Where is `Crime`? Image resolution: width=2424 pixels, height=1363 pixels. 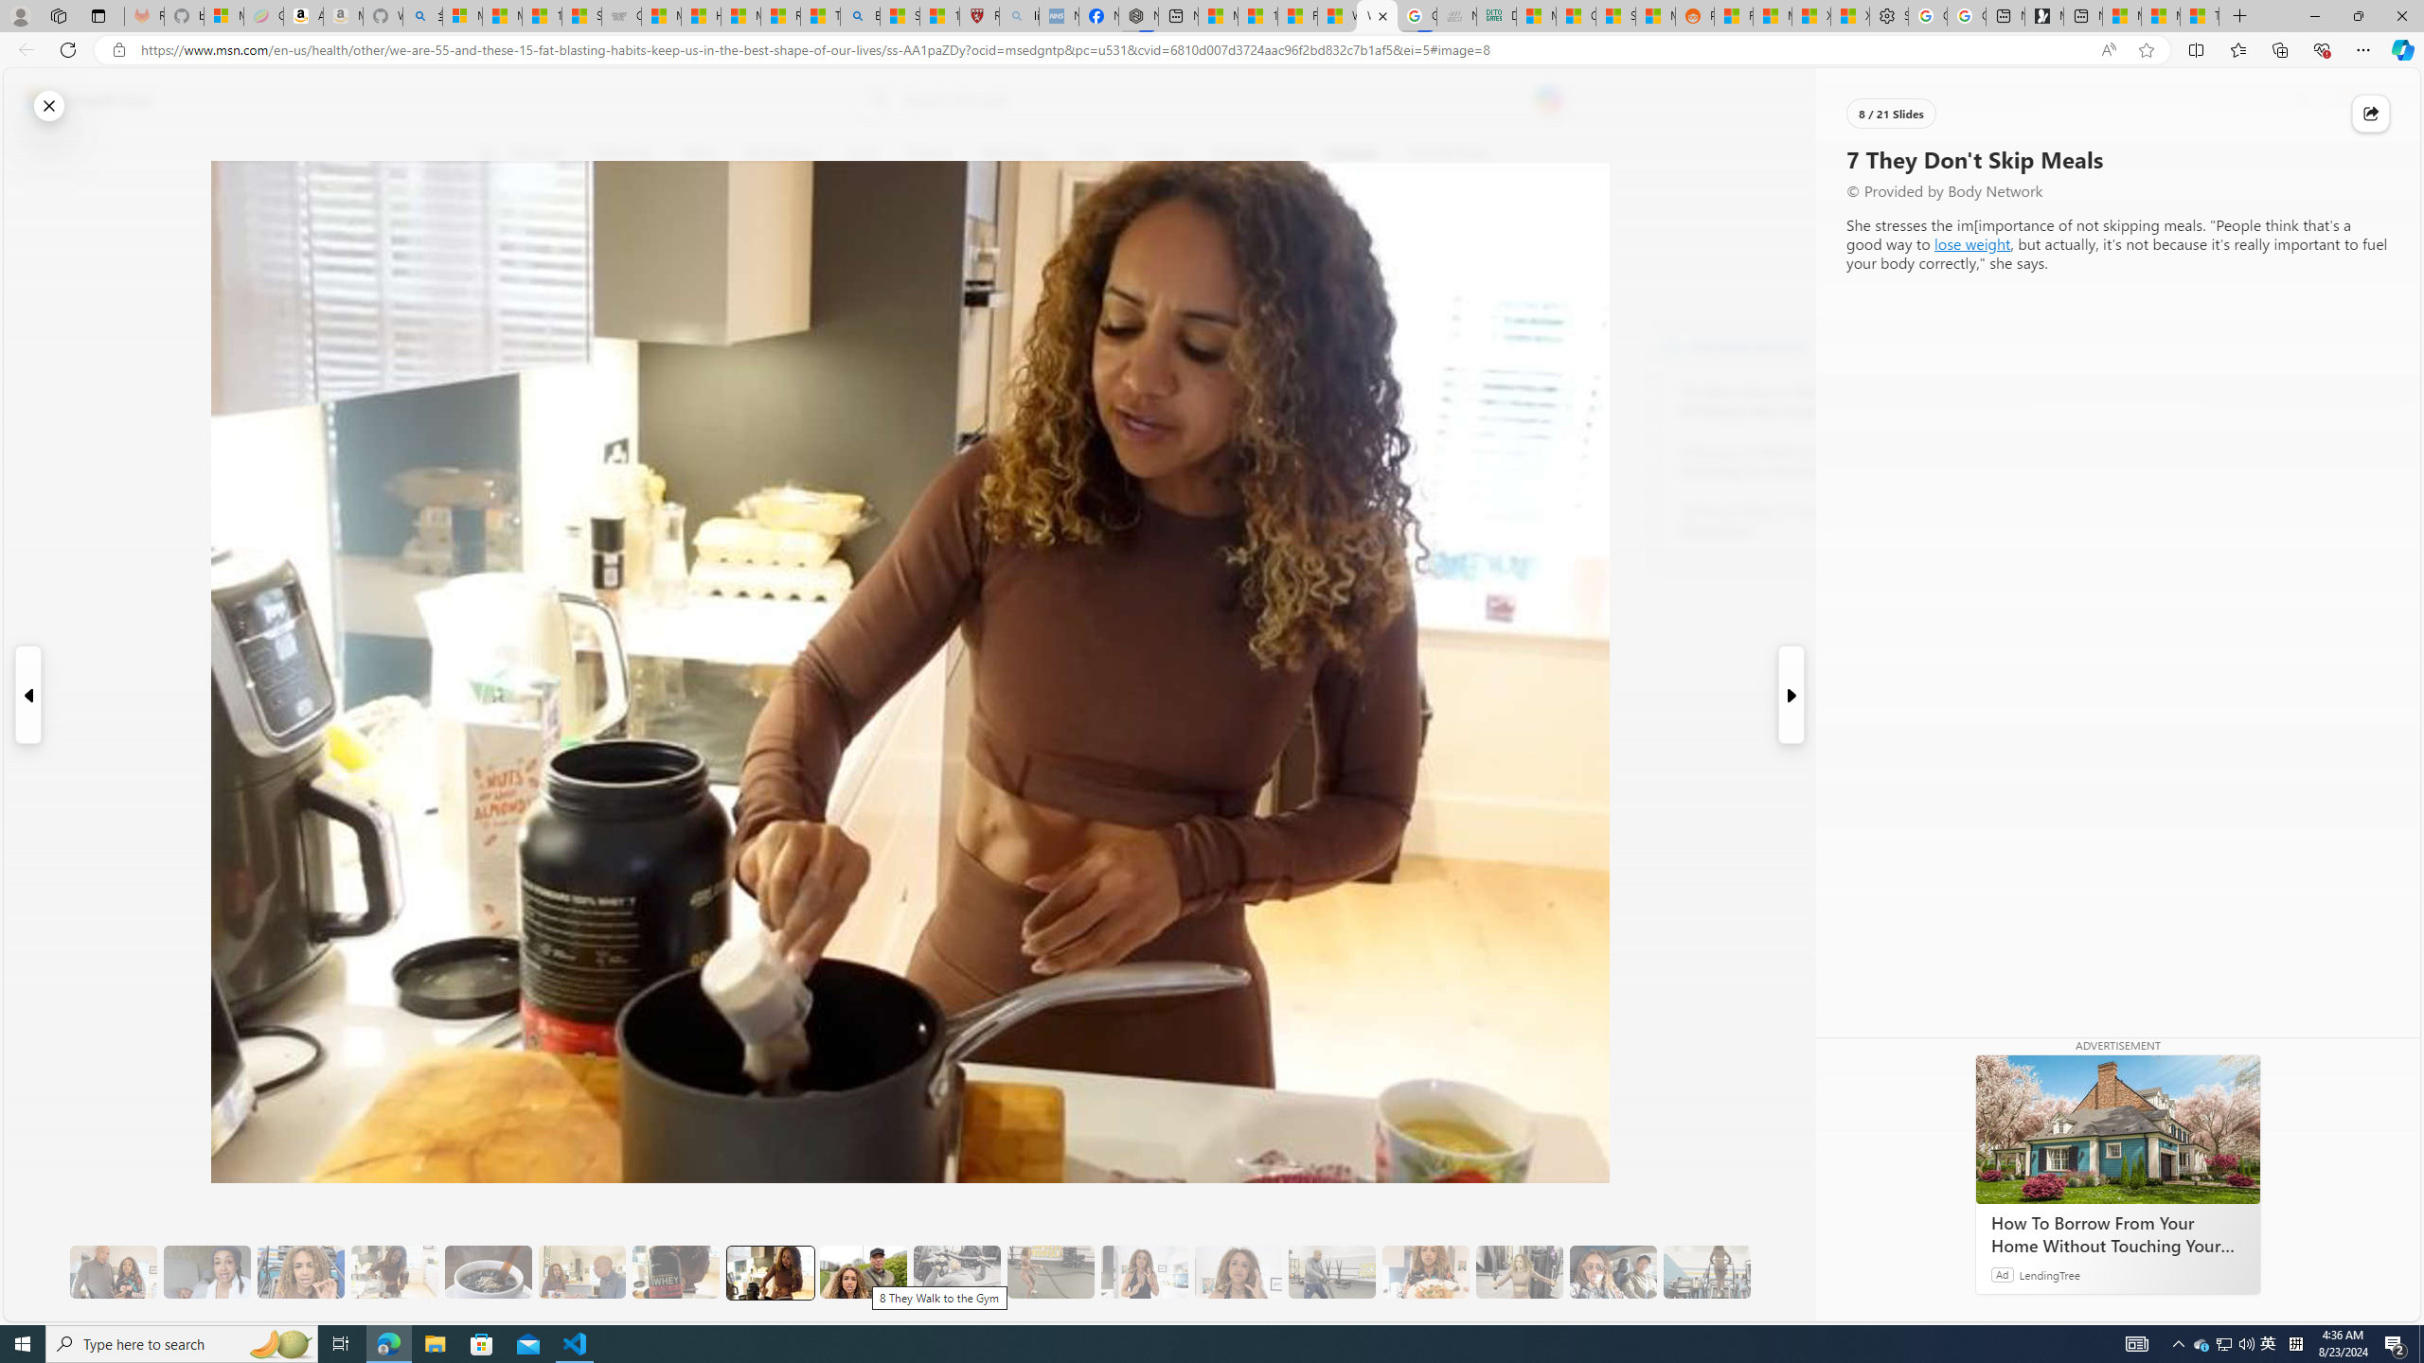 Crime is located at coordinates (1096, 154).